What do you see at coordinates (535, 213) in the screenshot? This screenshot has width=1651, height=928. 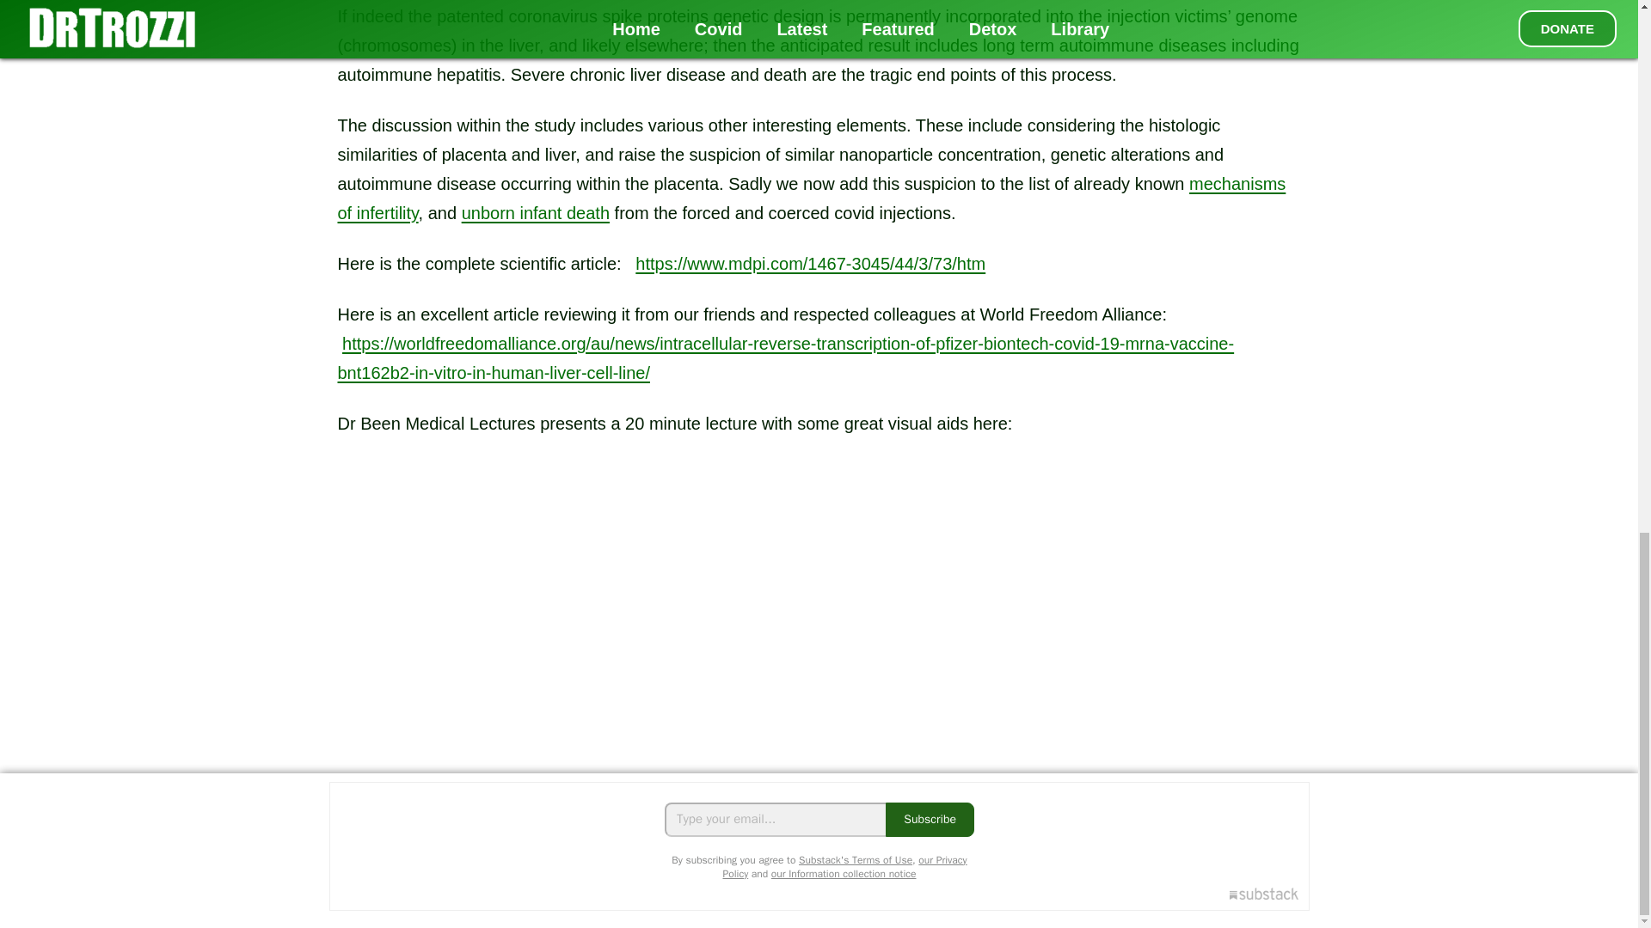 I see `unborn infant death` at bounding box center [535, 213].